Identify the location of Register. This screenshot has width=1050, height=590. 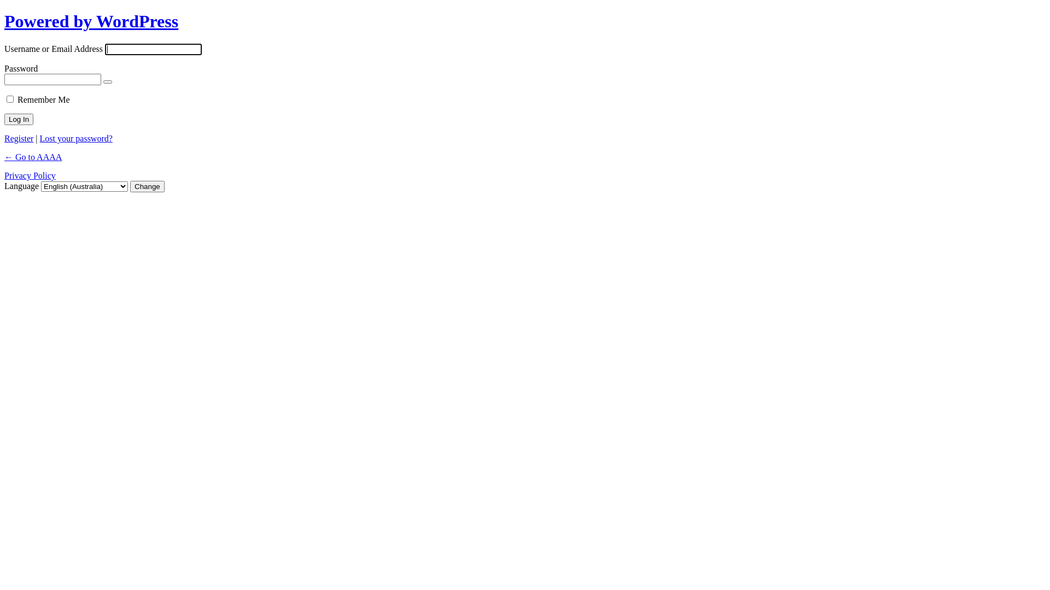
(19, 139).